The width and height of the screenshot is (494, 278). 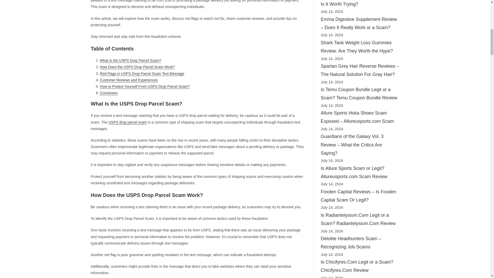 What do you see at coordinates (129, 80) in the screenshot?
I see `Customer Reviews and Experiences` at bounding box center [129, 80].